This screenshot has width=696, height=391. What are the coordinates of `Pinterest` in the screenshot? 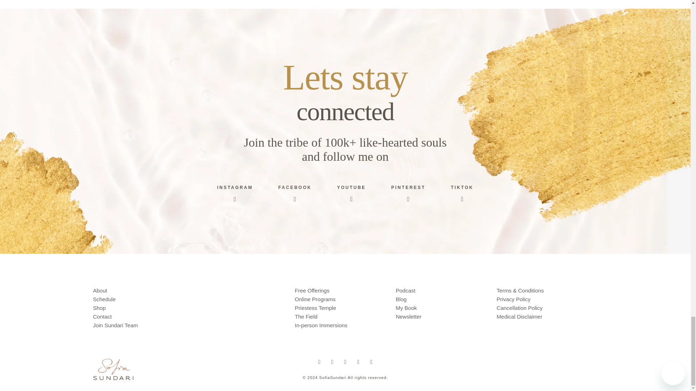 It's located at (358, 362).